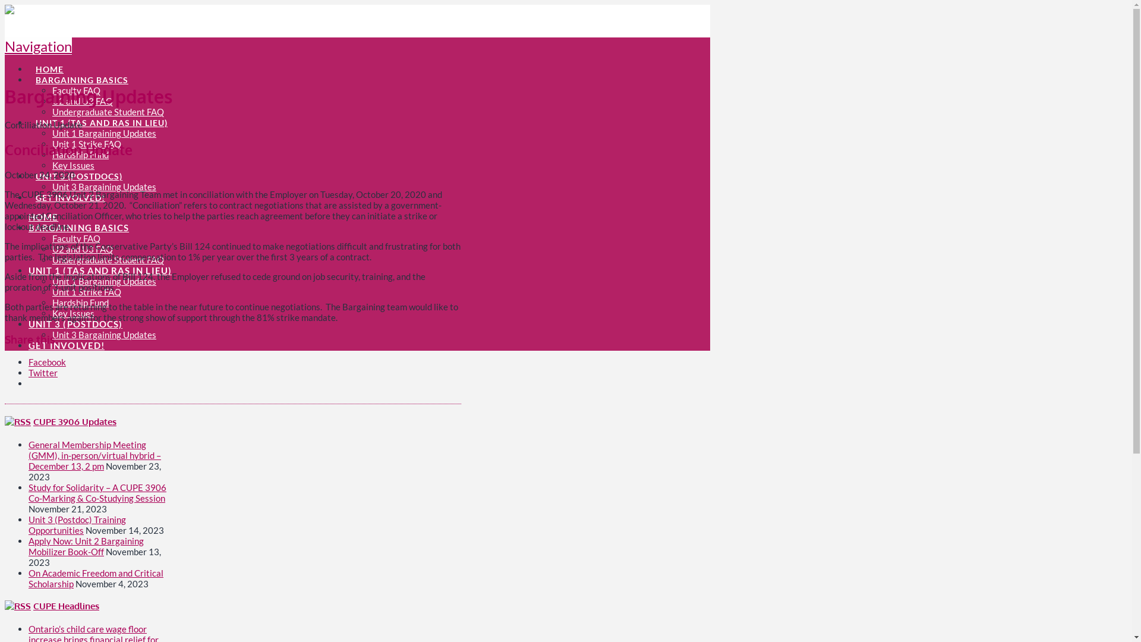 This screenshot has height=642, width=1141. Describe the element at coordinates (38, 46) in the screenshot. I see `Navigation` at that location.